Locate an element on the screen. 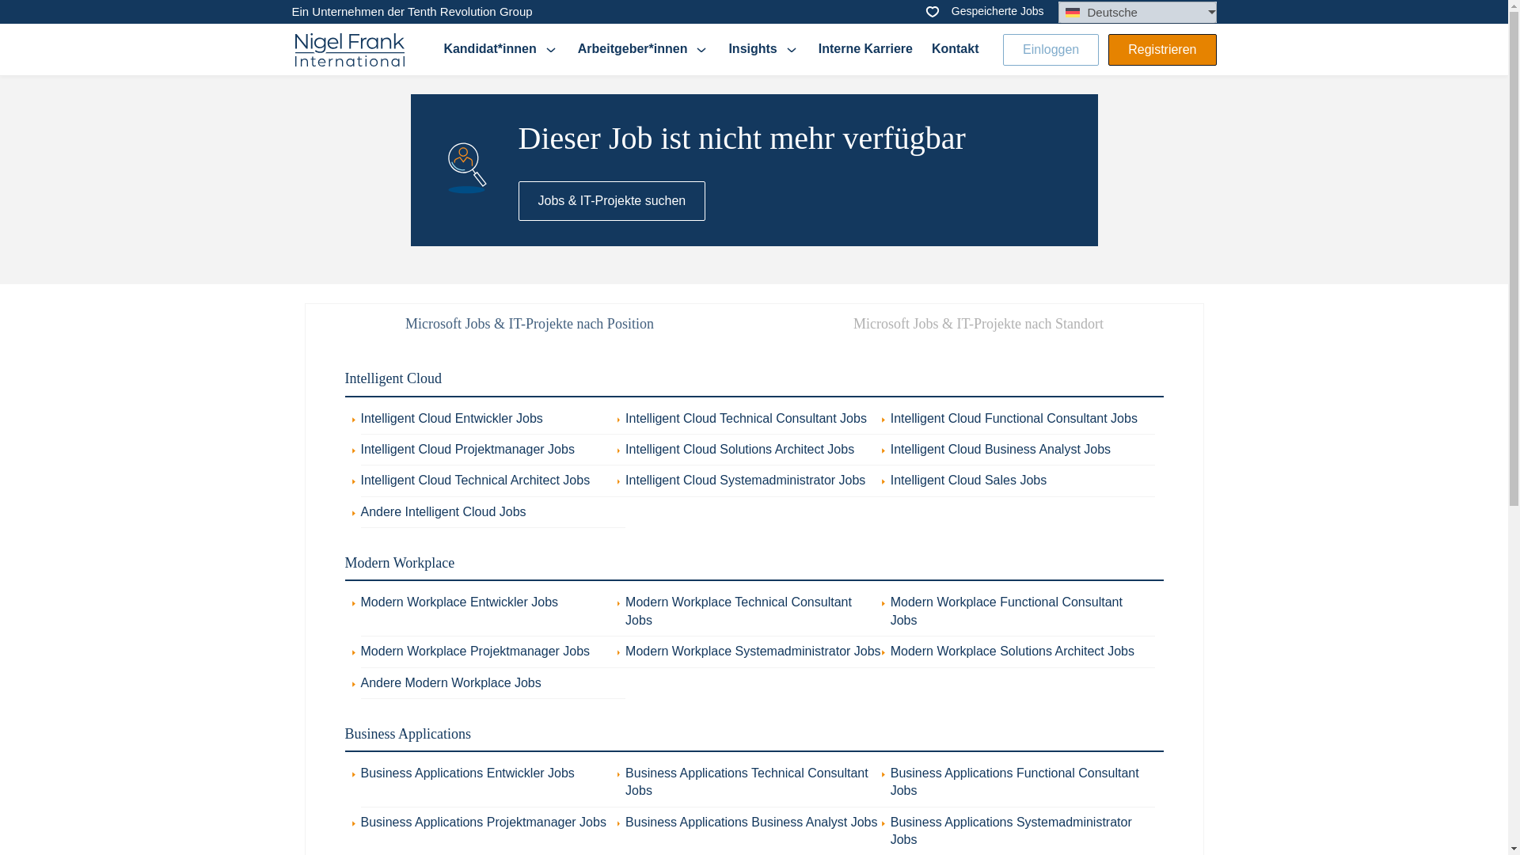 The height and width of the screenshot is (855, 1520). Nigel Frank International is located at coordinates (348, 49).